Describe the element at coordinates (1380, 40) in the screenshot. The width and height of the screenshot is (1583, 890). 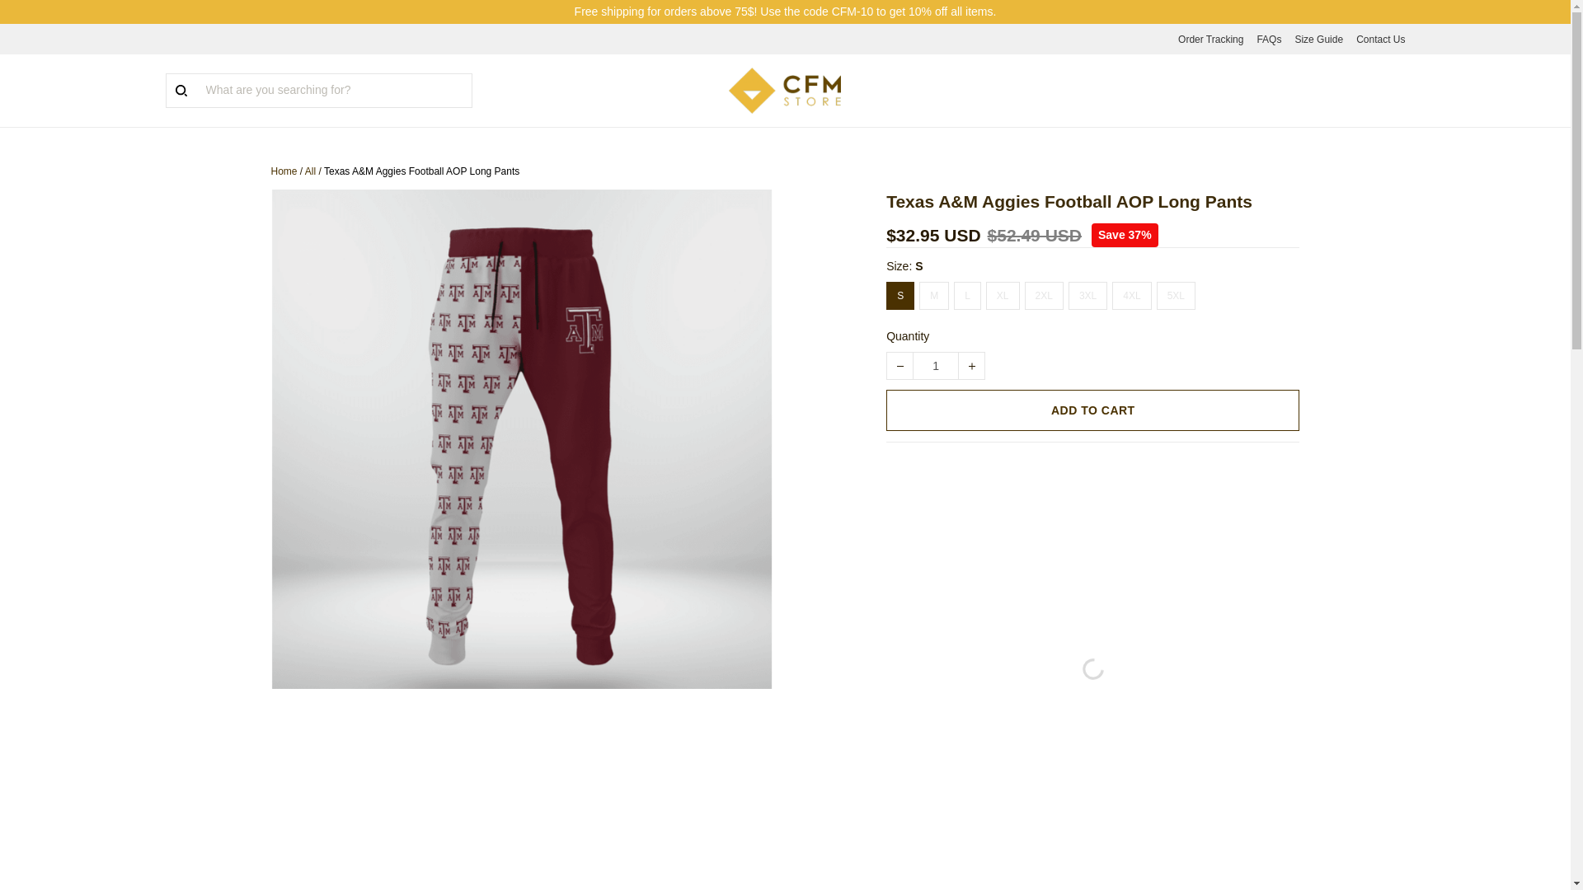
I see `Contact Us` at that location.